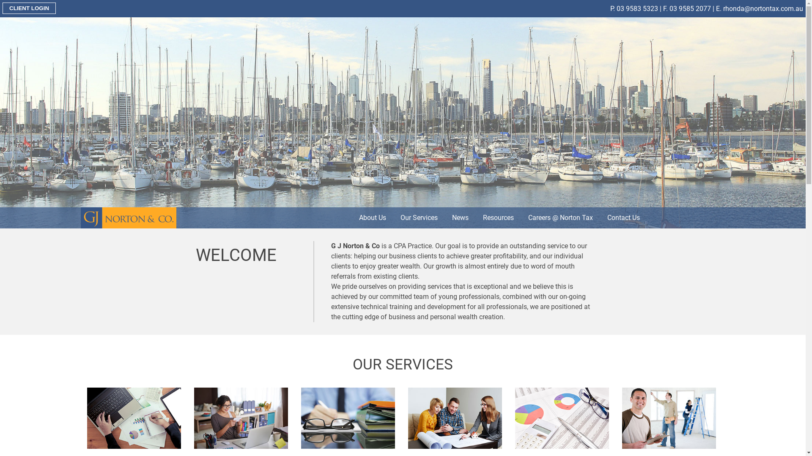  I want to click on gj norton and co tax victoria, so click(129, 218).